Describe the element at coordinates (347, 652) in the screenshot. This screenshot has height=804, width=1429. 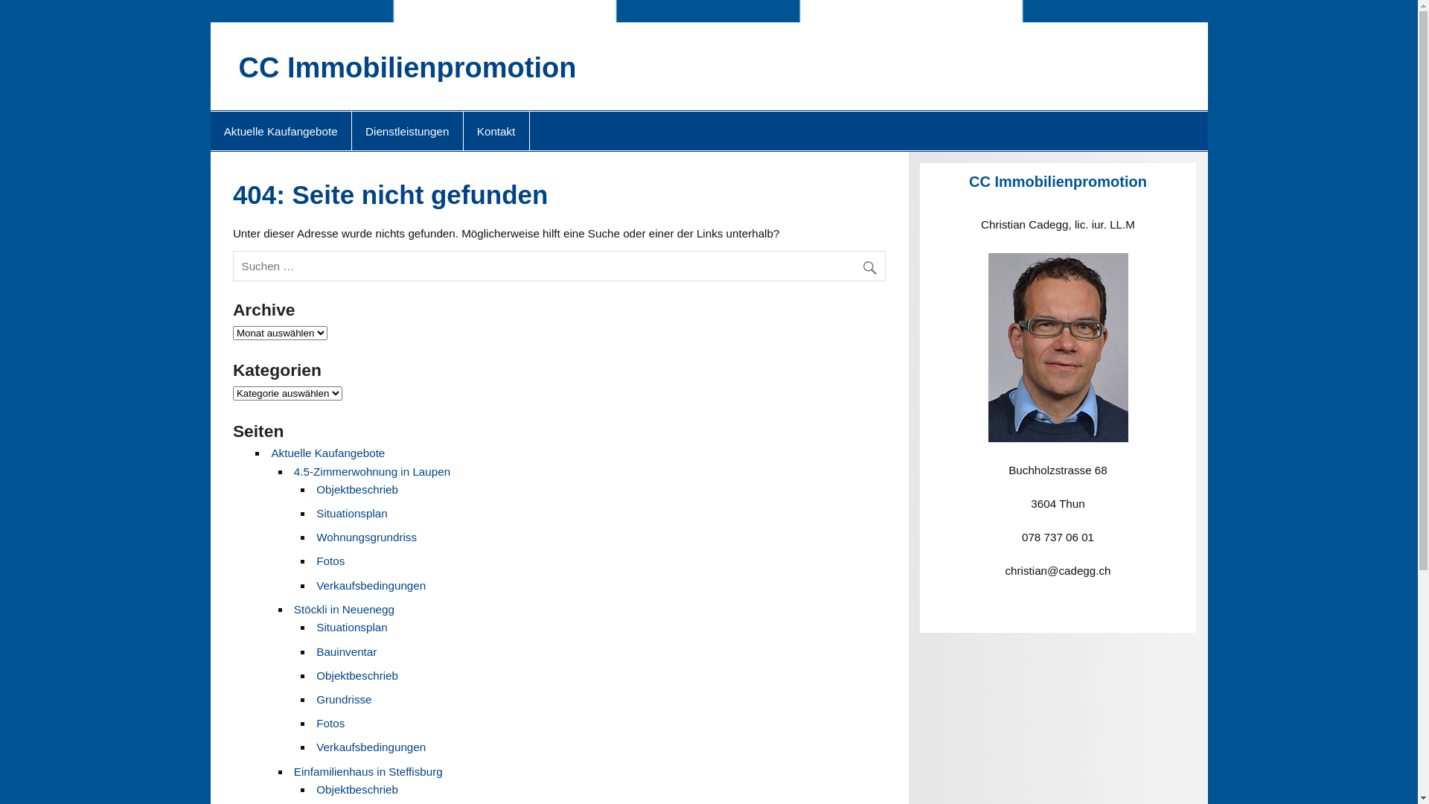
I see `Bauinventar` at that location.